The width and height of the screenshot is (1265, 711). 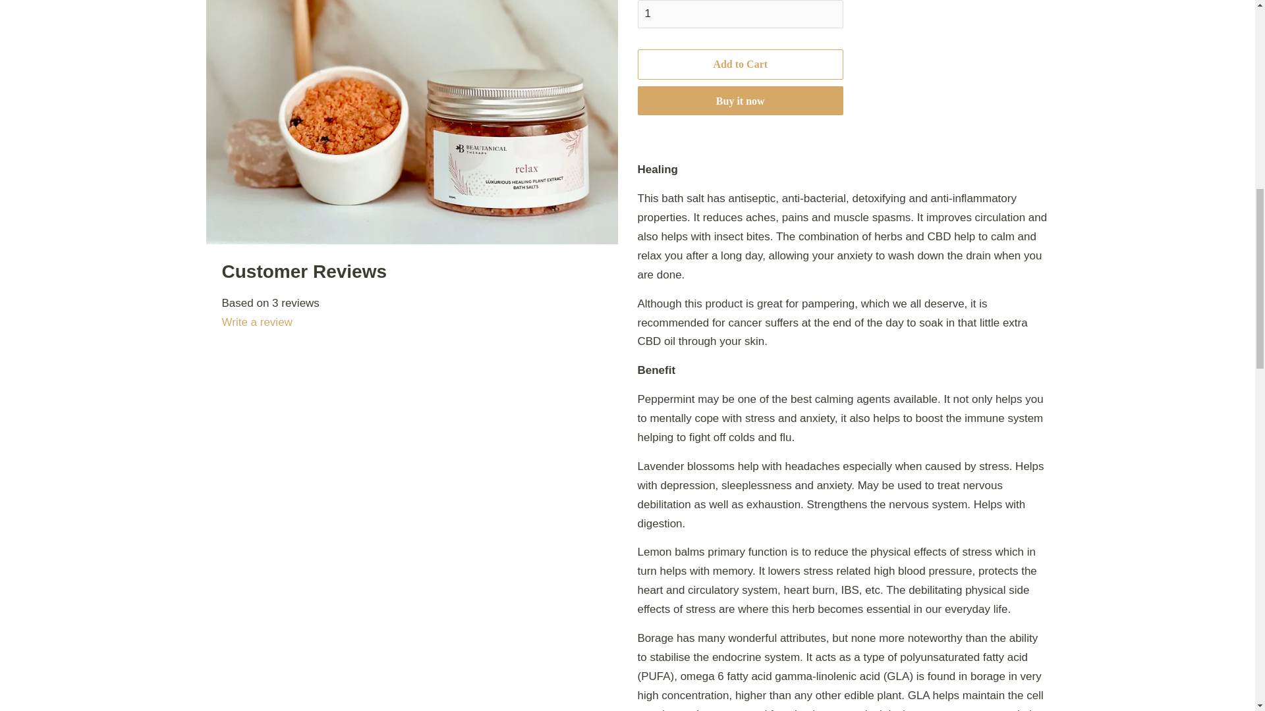 I want to click on Write a review, so click(x=411, y=323).